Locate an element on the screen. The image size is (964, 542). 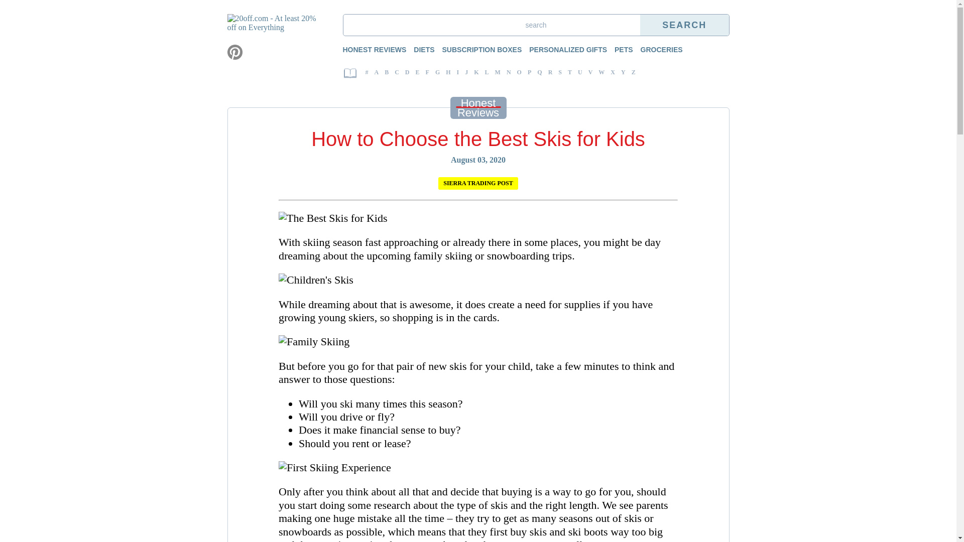
PERSONALIZED GIFTS is located at coordinates (563, 49).